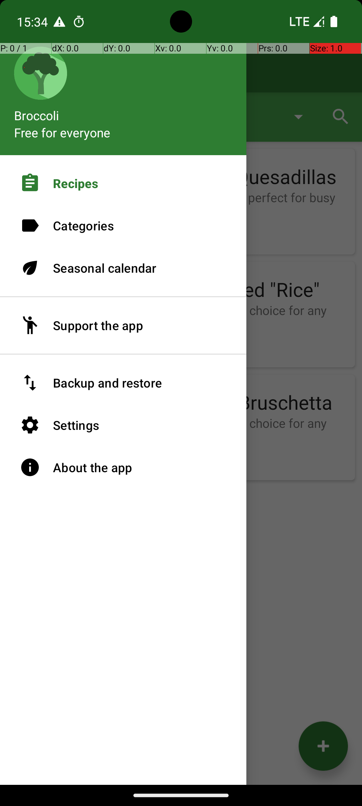 Image resolution: width=362 pixels, height=806 pixels. I want to click on About the app, so click(123, 467).